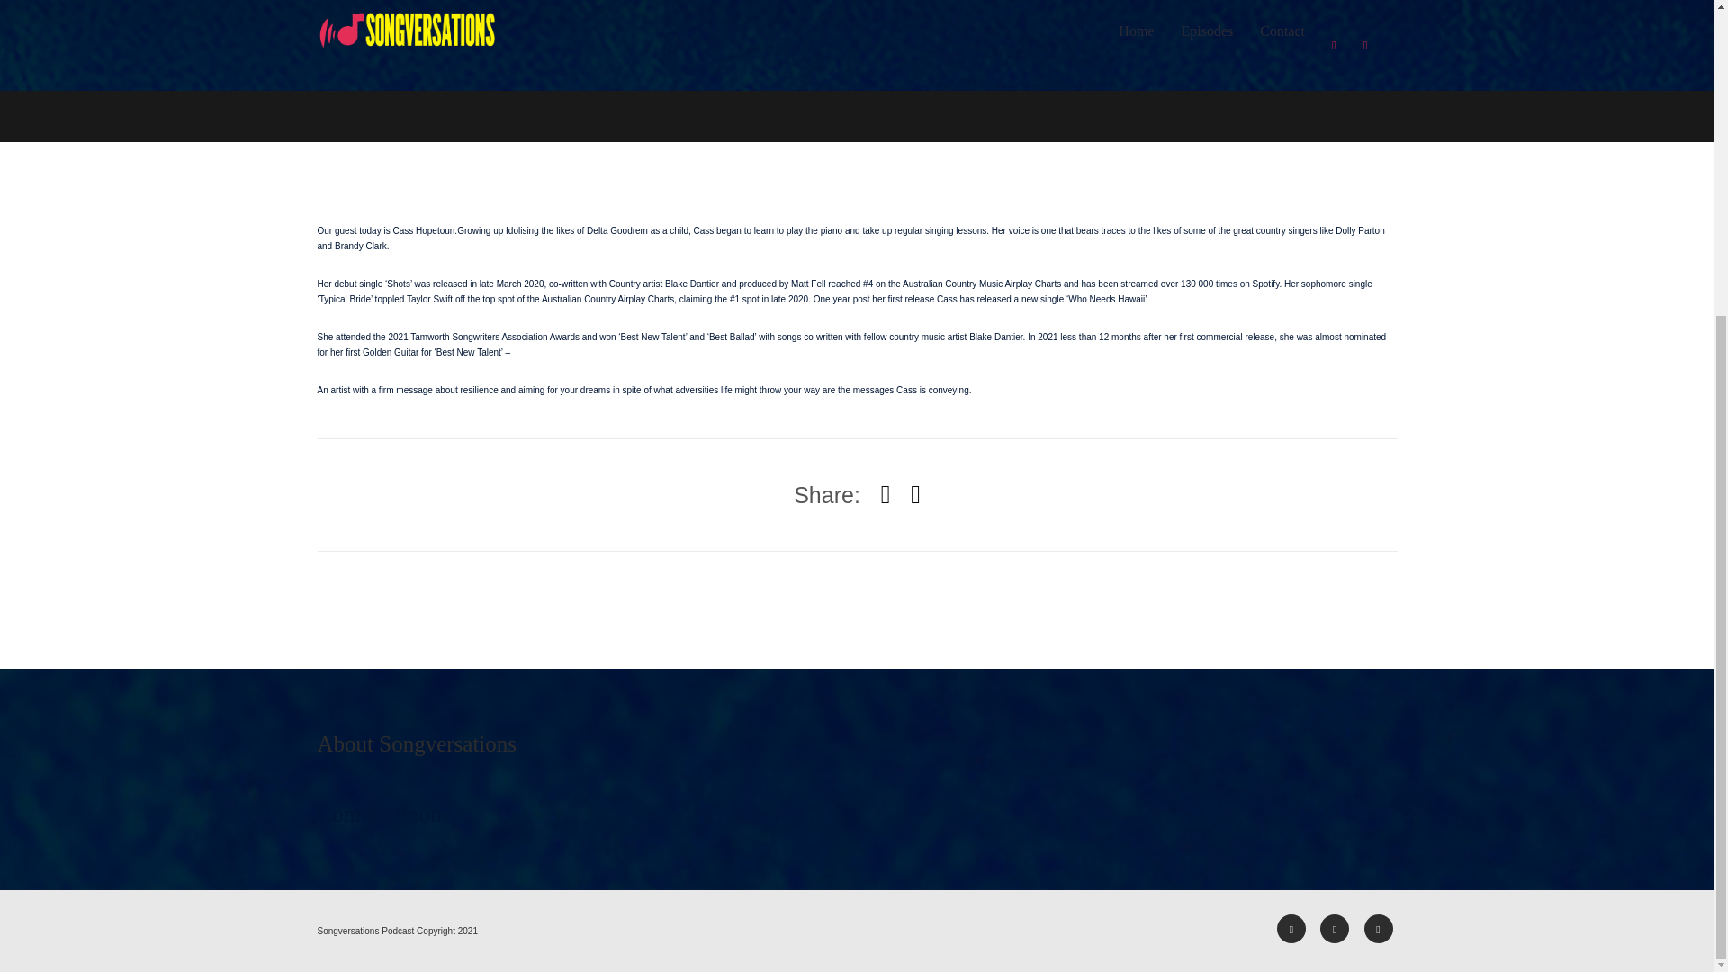 Image resolution: width=1728 pixels, height=972 pixels. I want to click on Facebook, so click(1291, 929).